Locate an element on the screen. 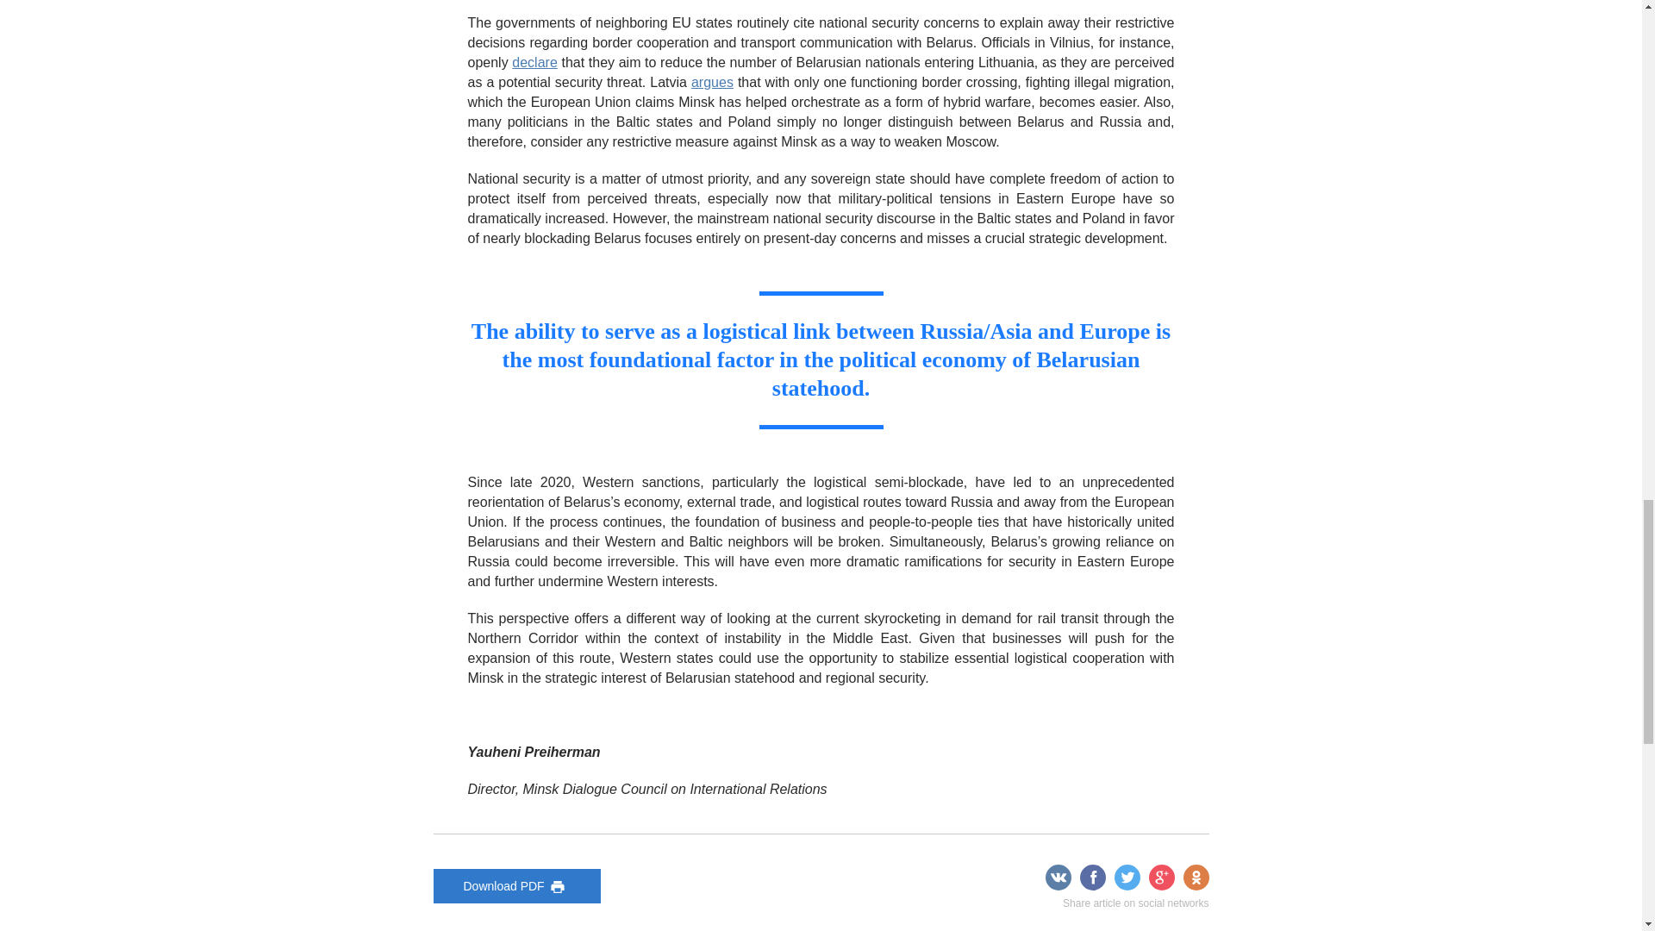  Download PDF is located at coordinates (515, 885).